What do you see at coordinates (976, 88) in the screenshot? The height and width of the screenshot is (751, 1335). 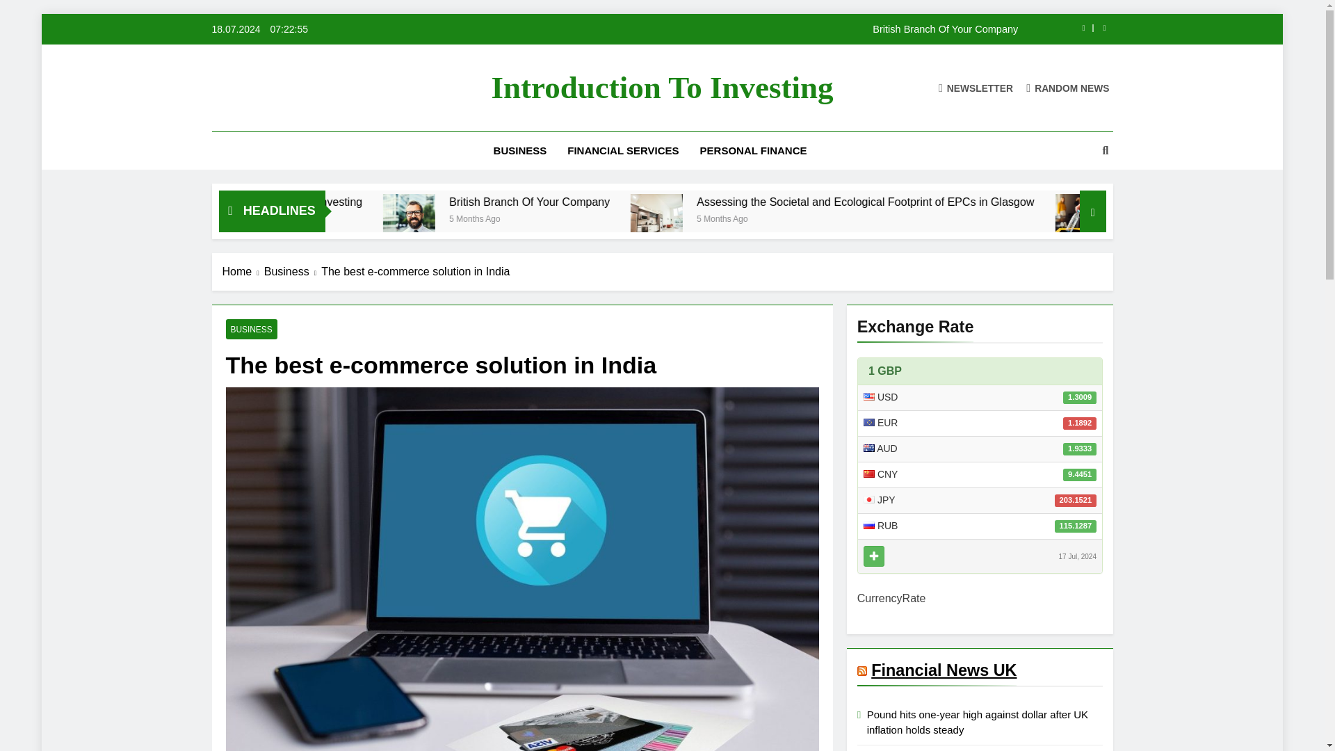 I see `NEWSLETTER` at bounding box center [976, 88].